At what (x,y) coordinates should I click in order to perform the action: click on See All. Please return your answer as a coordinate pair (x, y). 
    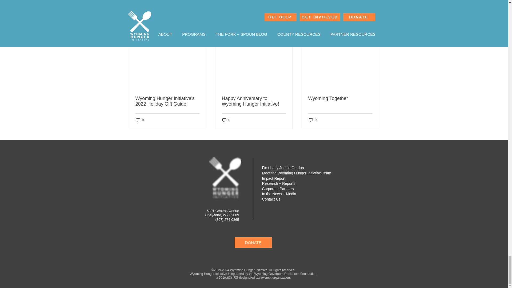
    Looking at the image, I should click on (373, 37).